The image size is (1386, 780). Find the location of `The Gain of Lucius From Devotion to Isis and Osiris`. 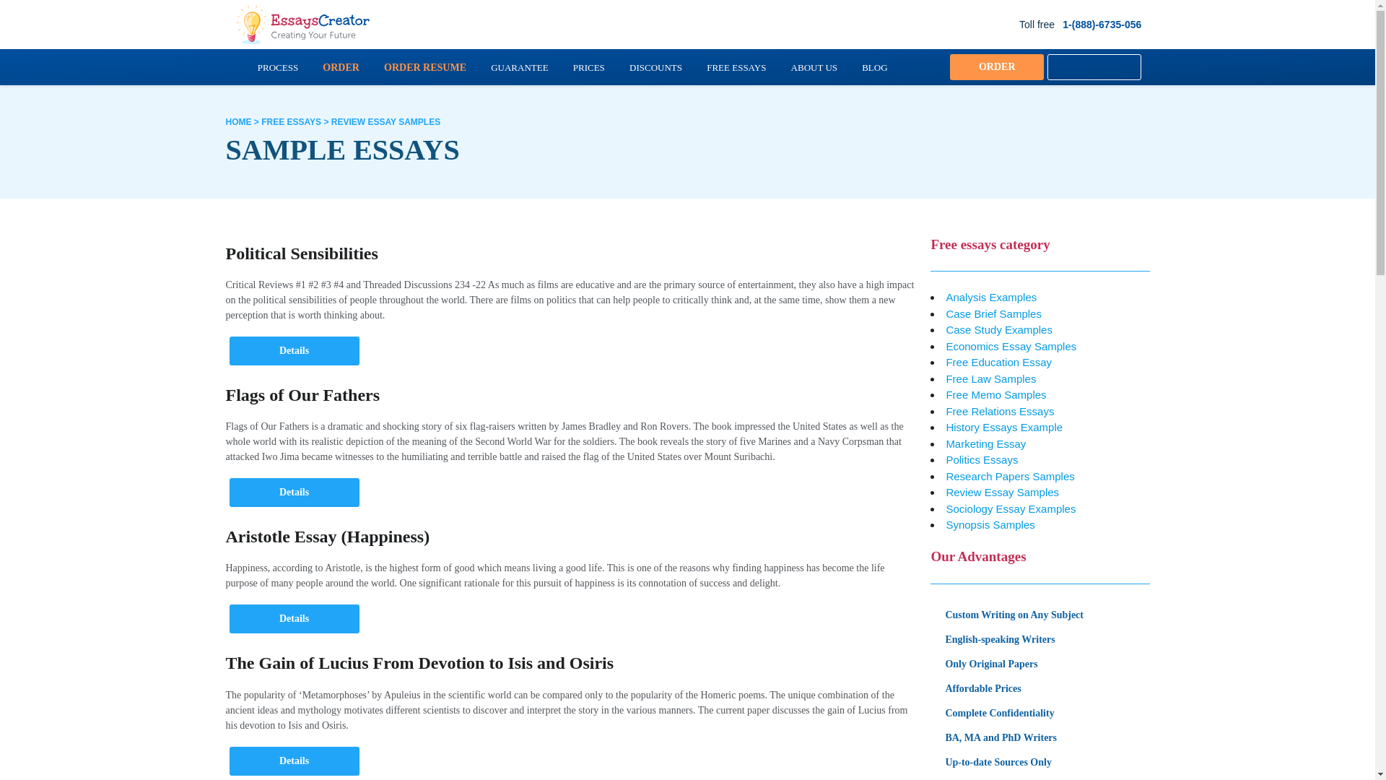

The Gain of Lucius From Devotion to Isis and Osiris is located at coordinates (419, 663).